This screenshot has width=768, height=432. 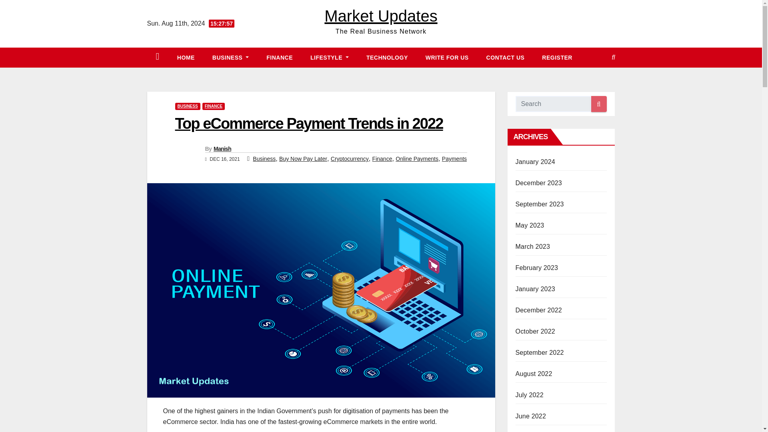 What do you see at coordinates (230, 57) in the screenshot?
I see `Business` at bounding box center [230, 57].